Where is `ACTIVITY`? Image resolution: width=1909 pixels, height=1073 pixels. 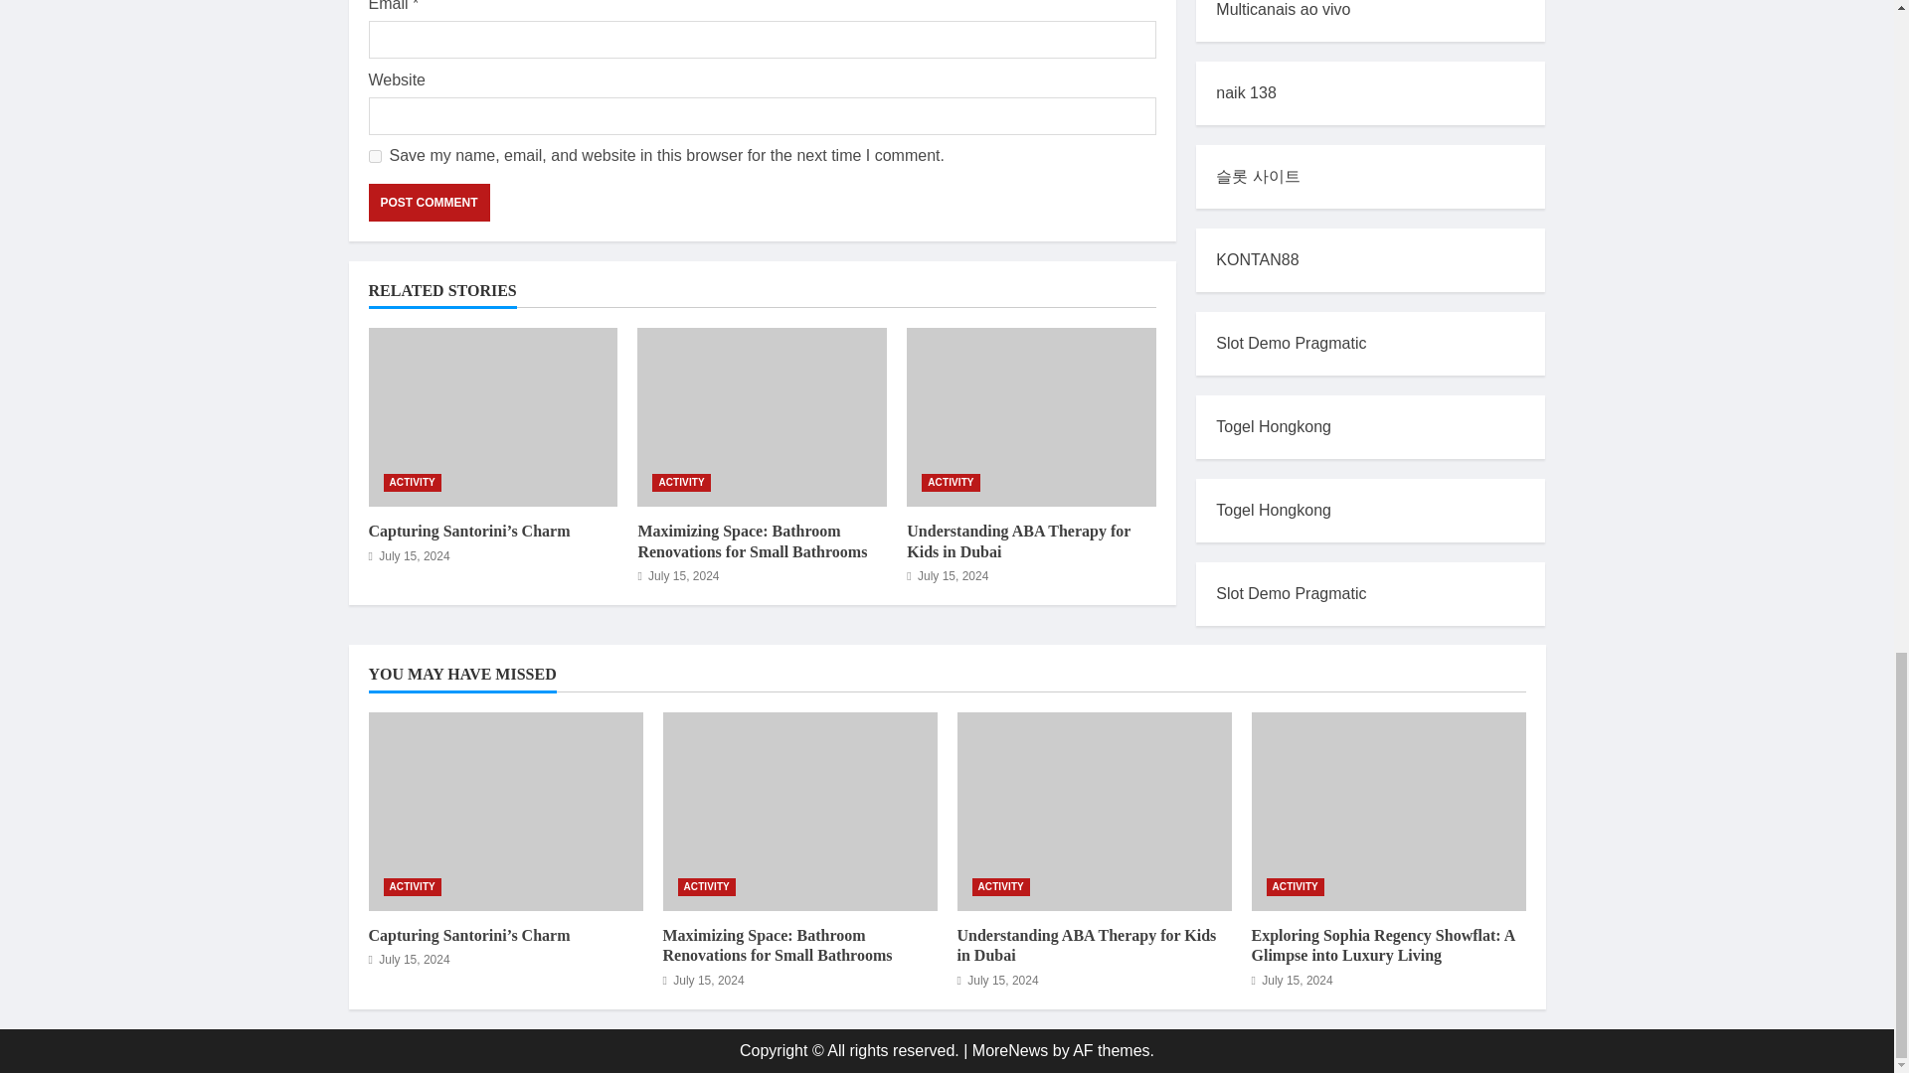 ACTIVITY is located at coordinates (681, 483).